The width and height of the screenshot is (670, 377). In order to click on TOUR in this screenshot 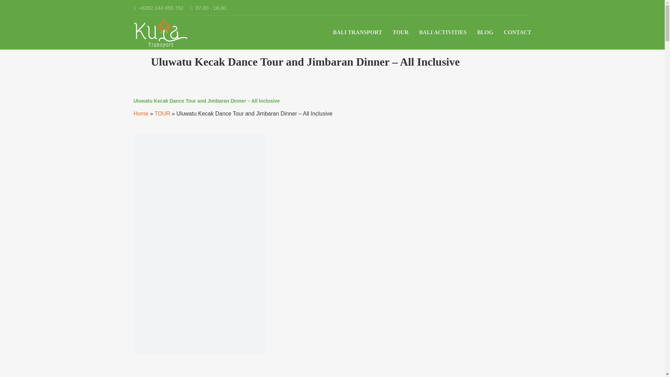, I will do `click(162, 114)`.